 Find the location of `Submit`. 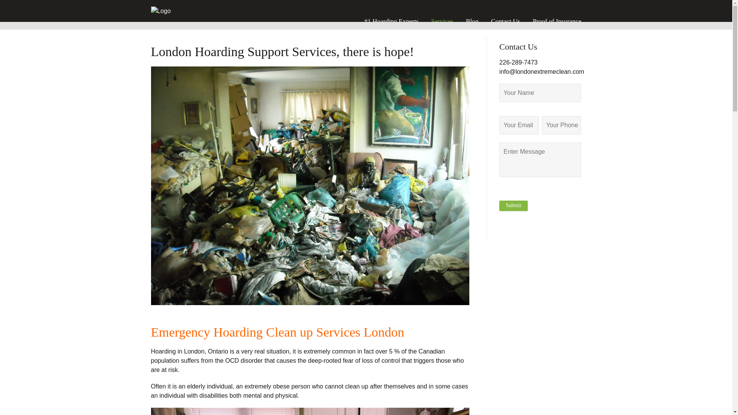

Submit is located at coordinates (514, 205).